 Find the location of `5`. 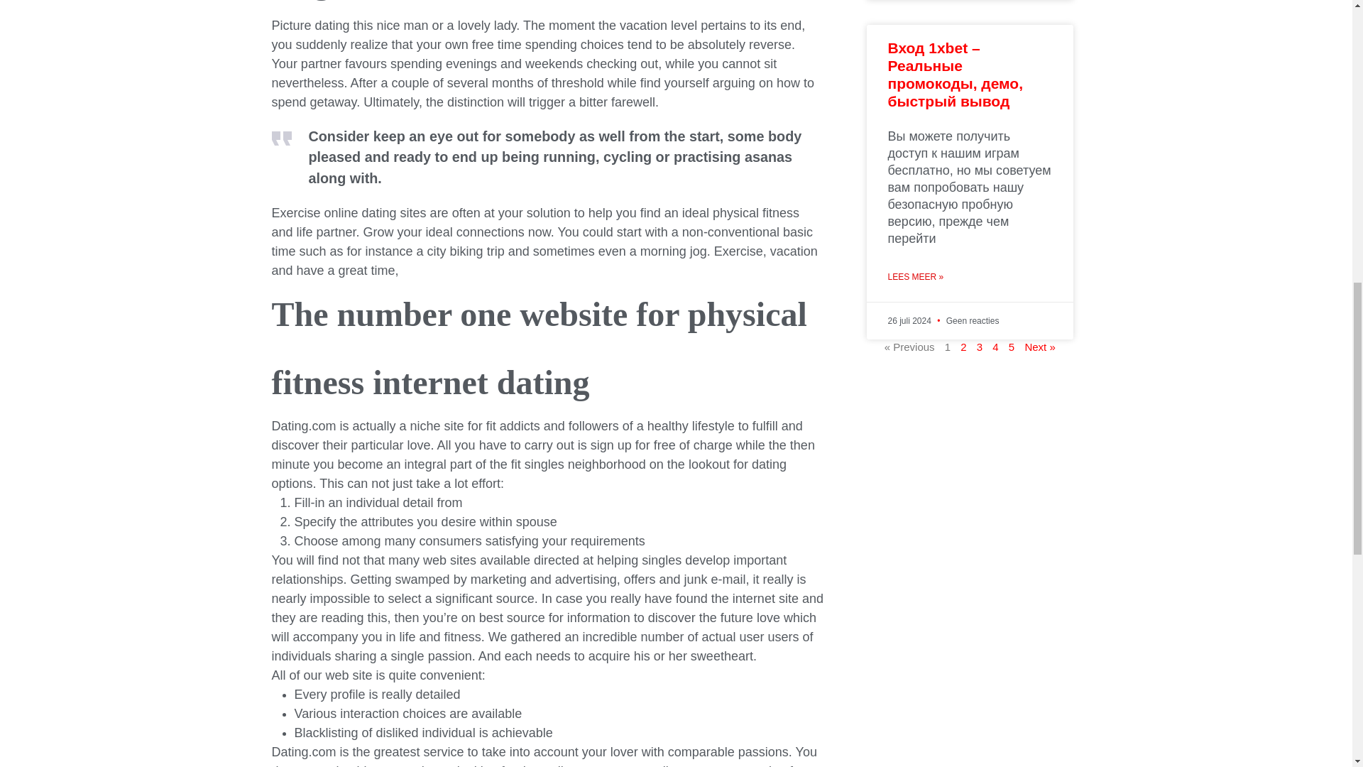

5 is located at coordinates (1011, 347).